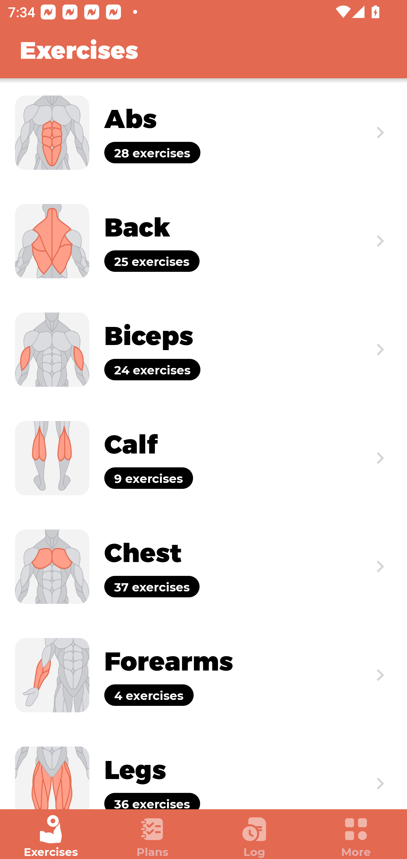  I want to click on Exercise Forearms 4 exercises, so click(203, 675).